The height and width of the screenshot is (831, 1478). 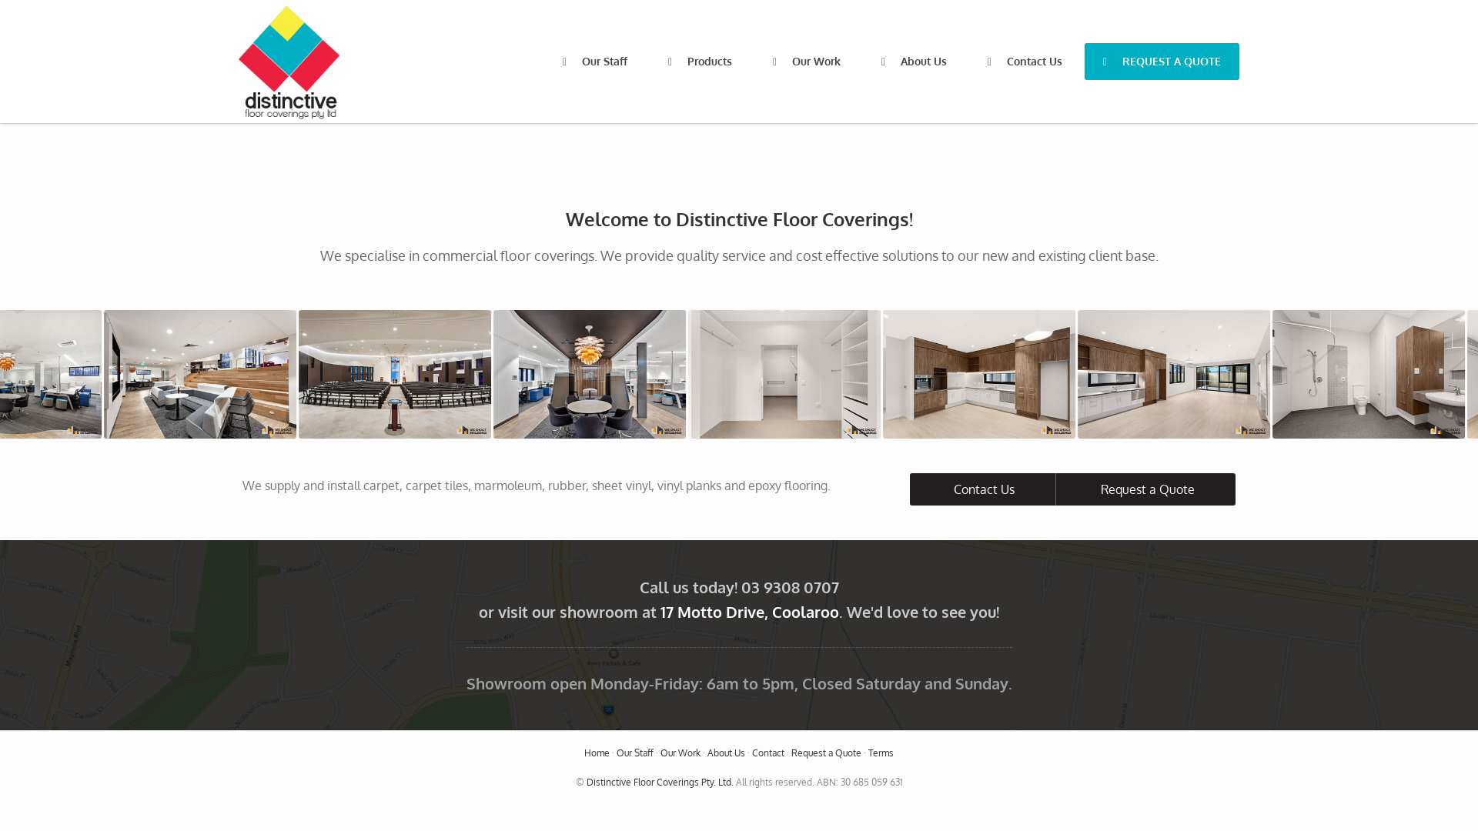 I want to click on Home, so click(x=597, y=753).